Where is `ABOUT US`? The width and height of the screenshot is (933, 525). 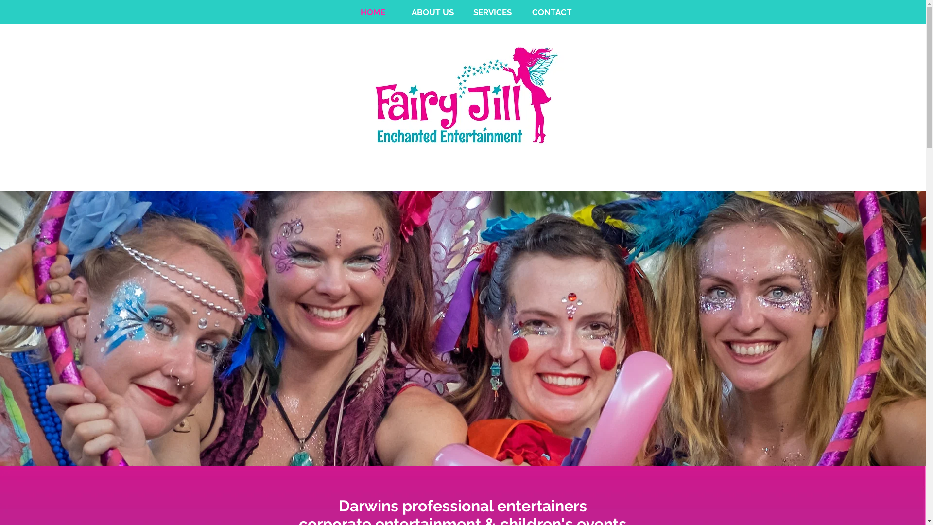 ABOUT US is located at coordinates (432, 13).